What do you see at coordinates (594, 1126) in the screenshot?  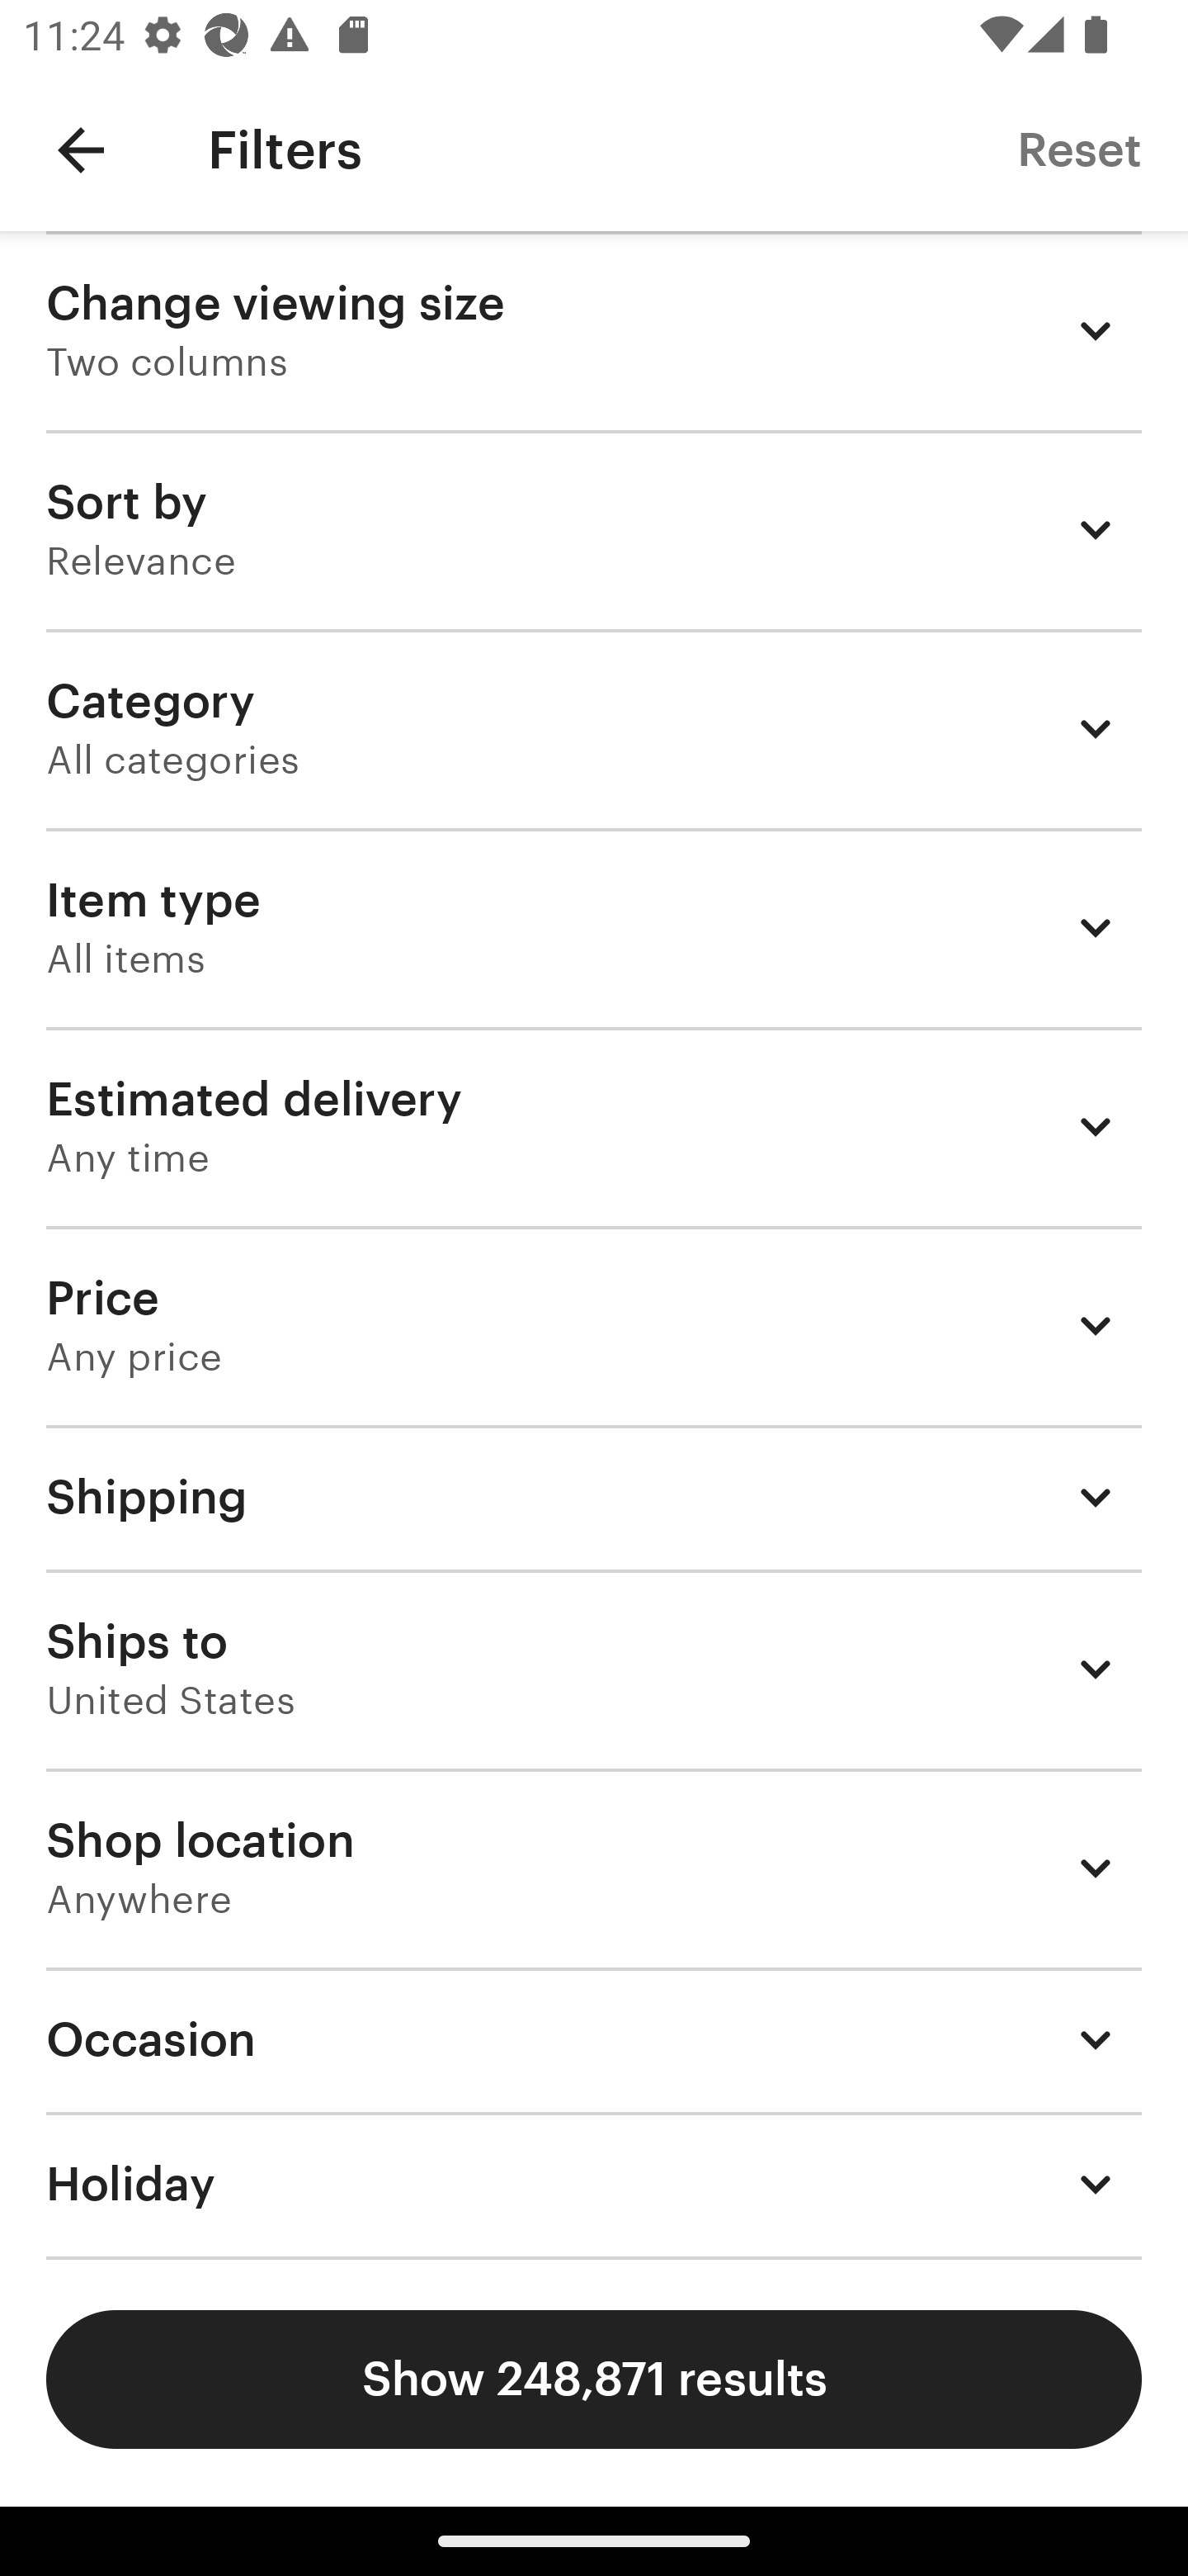 I see `Estimated delivery Any time` at bounding box center [594, 1126].